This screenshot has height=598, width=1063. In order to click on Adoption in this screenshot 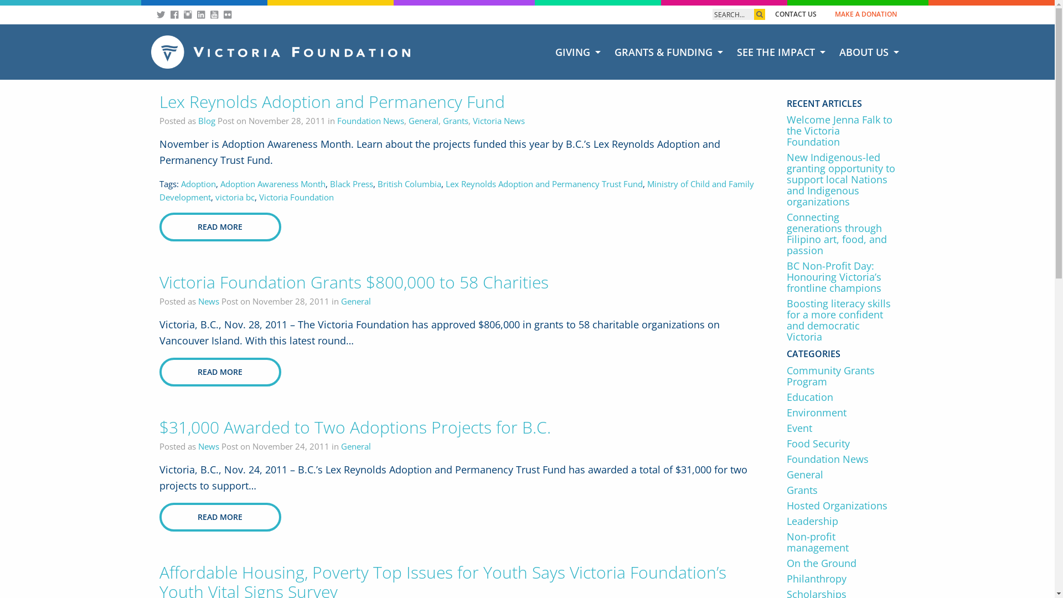, I will do `click(198, 184)`.